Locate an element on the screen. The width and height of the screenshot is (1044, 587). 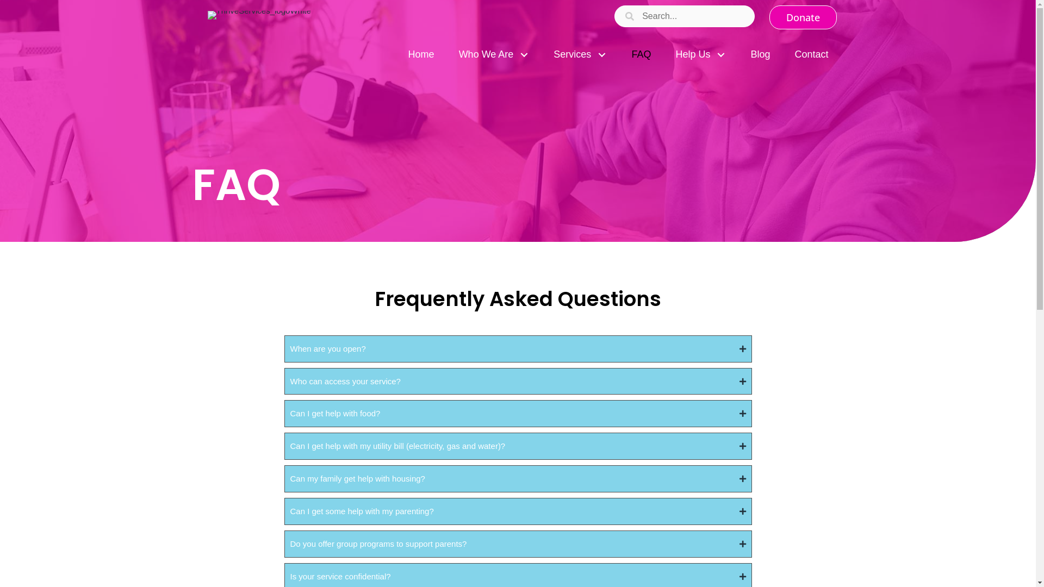
Blog is located at coordinates (760, 54).